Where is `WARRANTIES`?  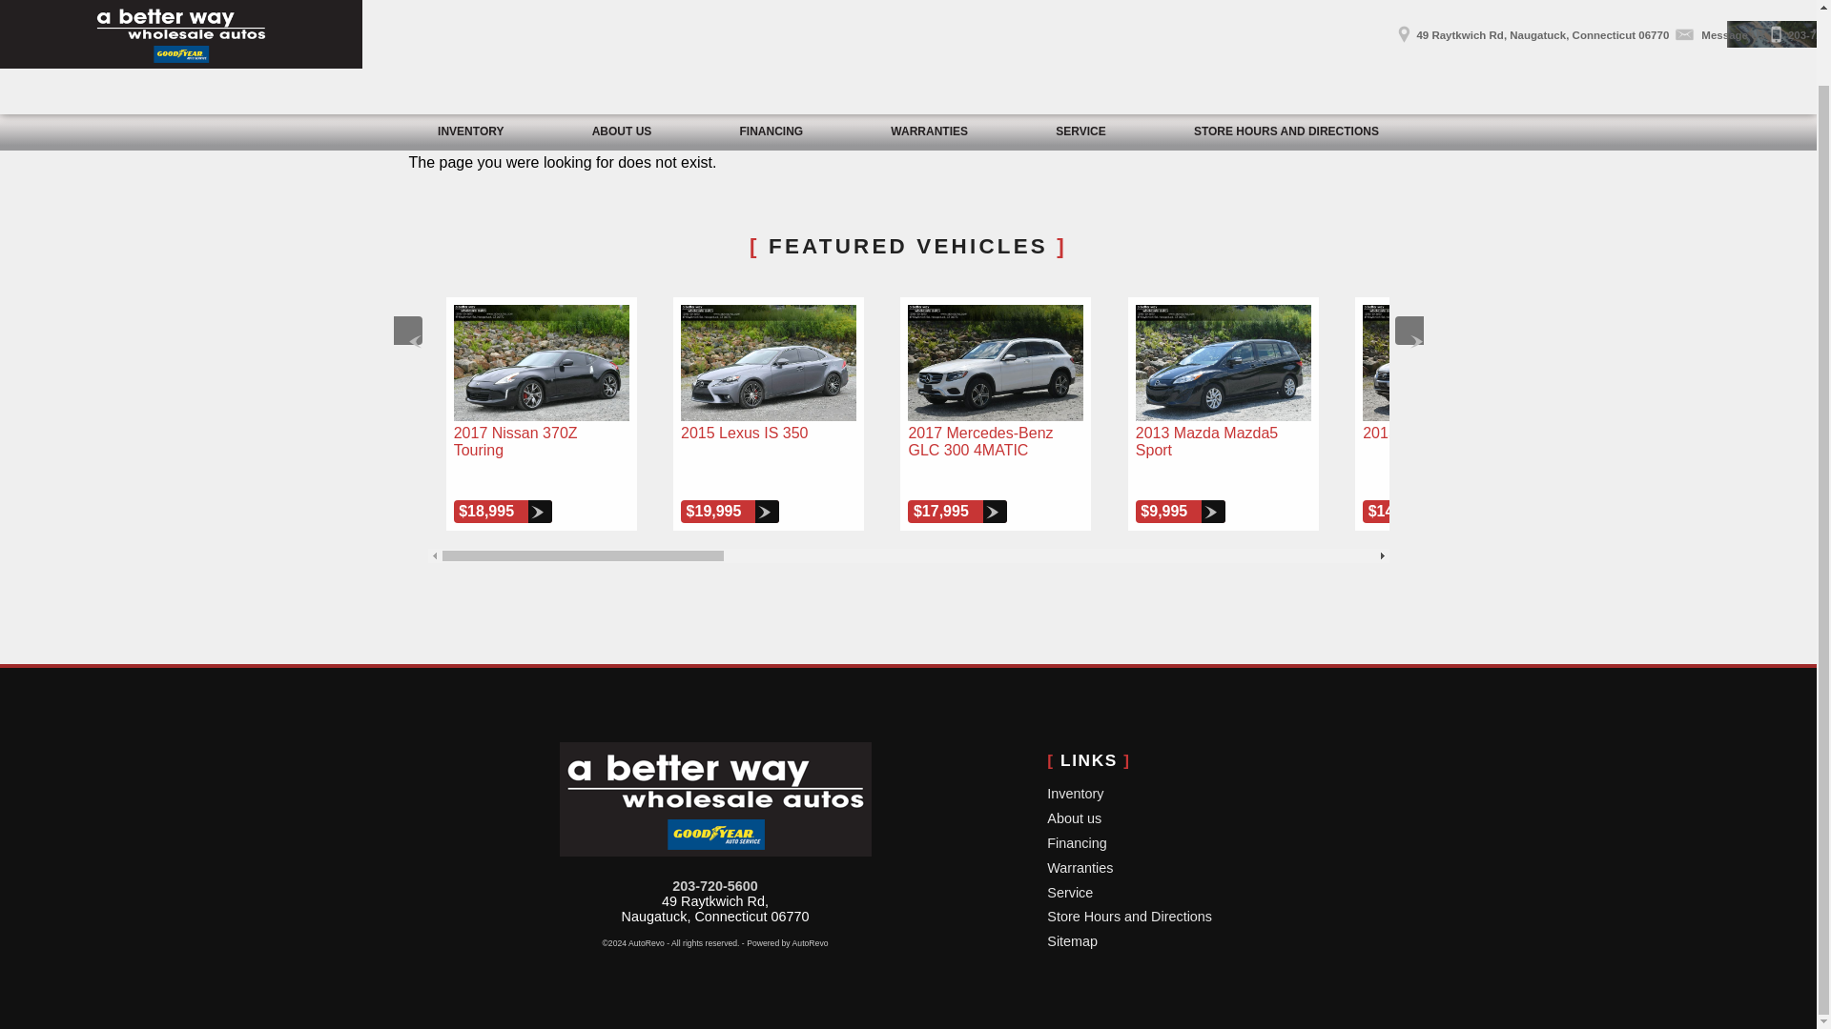
WARRANTIES is located at coordinates (929, 52).